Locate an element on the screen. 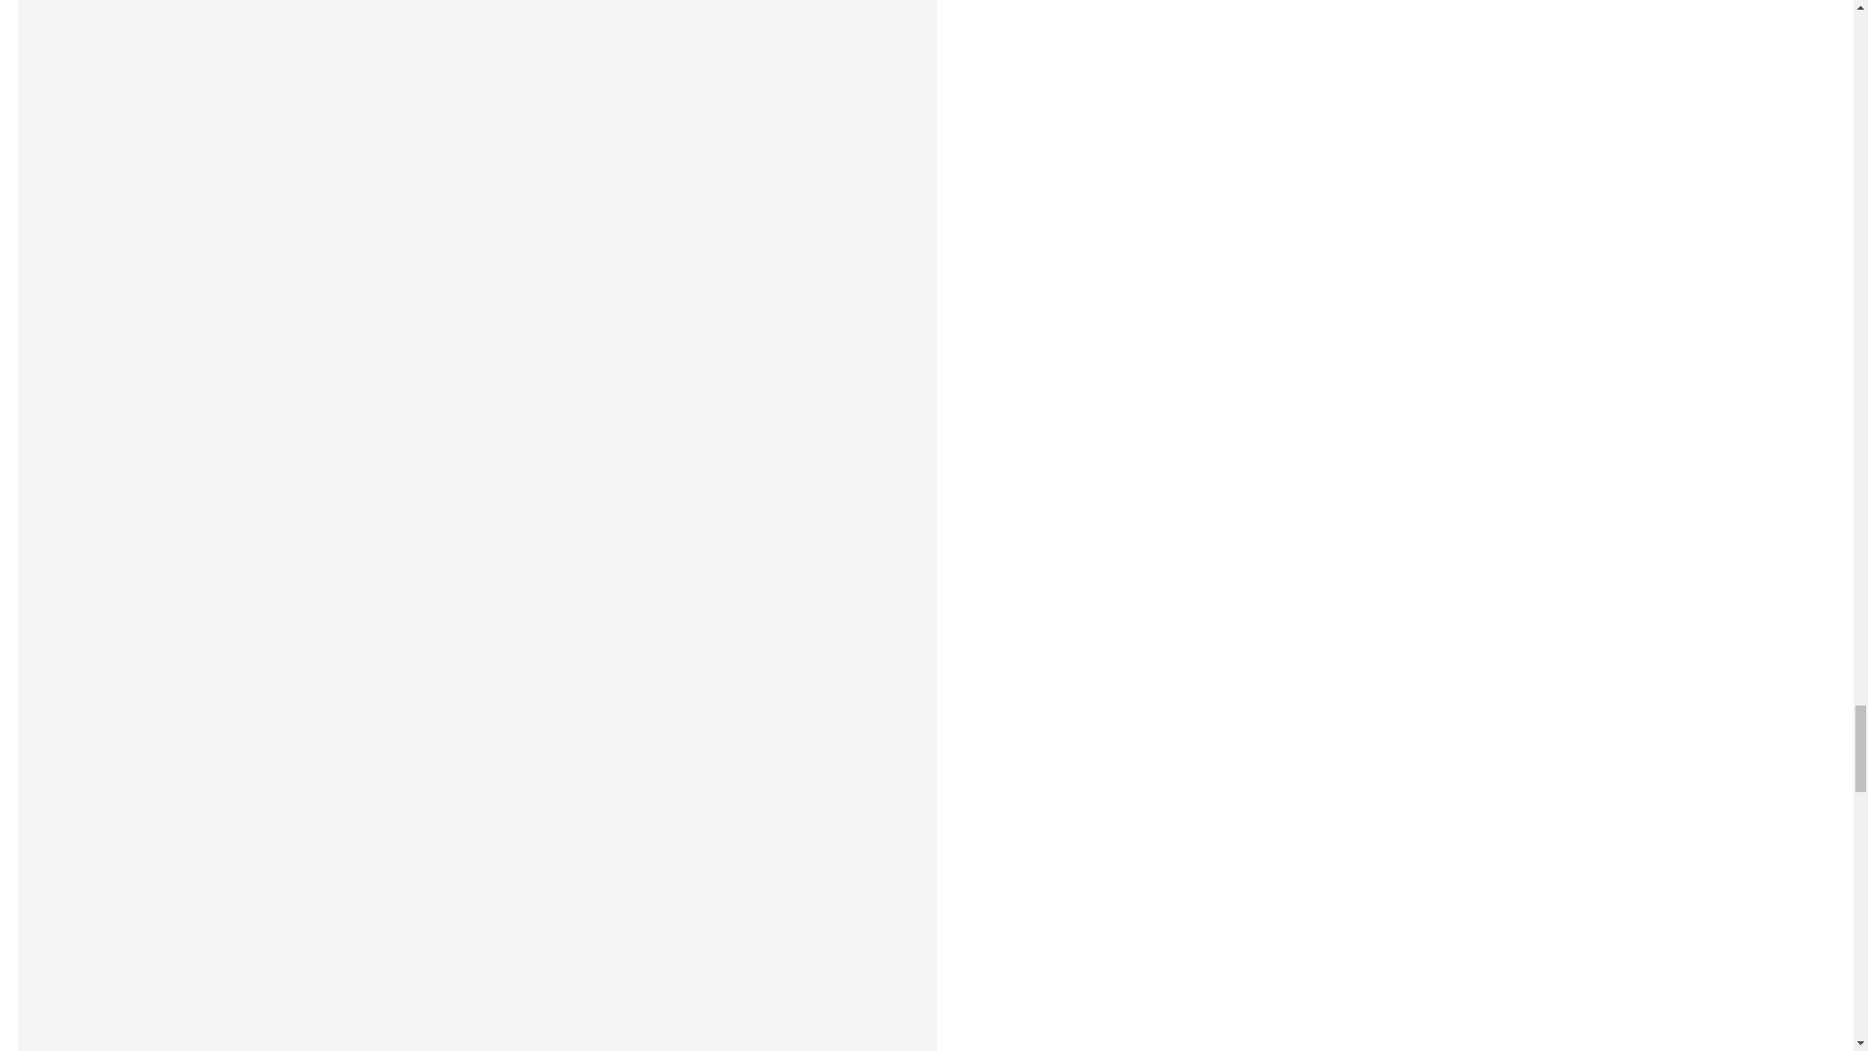 The width and height of the screenshot is (1868, 1051). Iran: A War Is Coming is located at coordinates (477, 973).